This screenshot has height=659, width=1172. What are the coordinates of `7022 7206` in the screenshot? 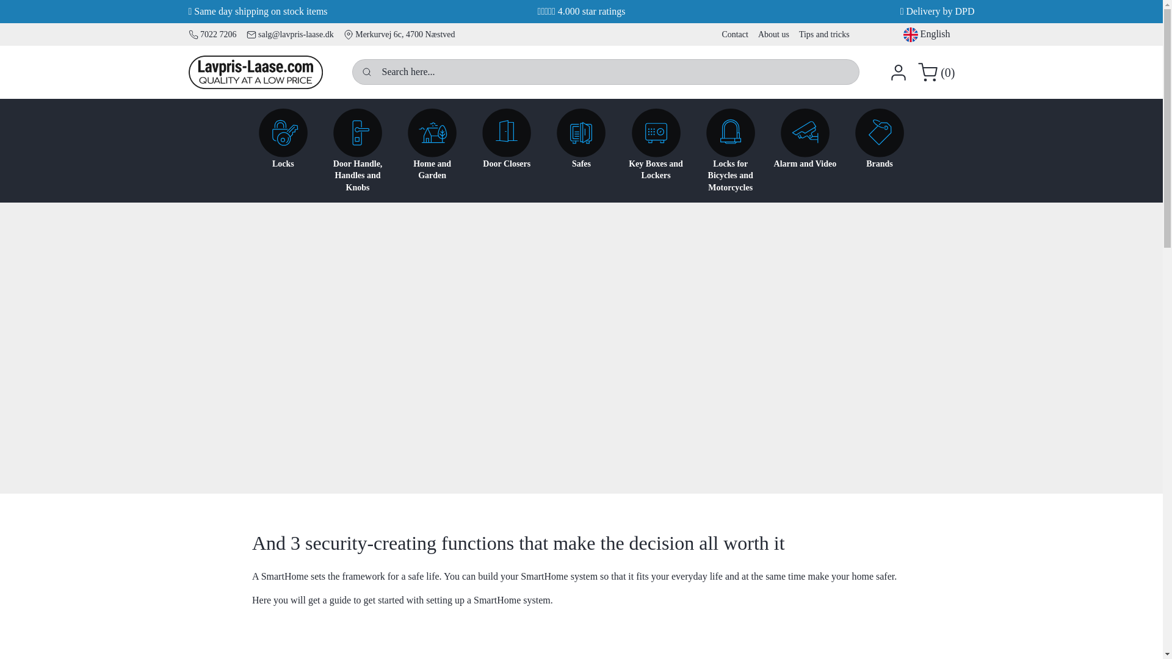 It's located at (212, 34).